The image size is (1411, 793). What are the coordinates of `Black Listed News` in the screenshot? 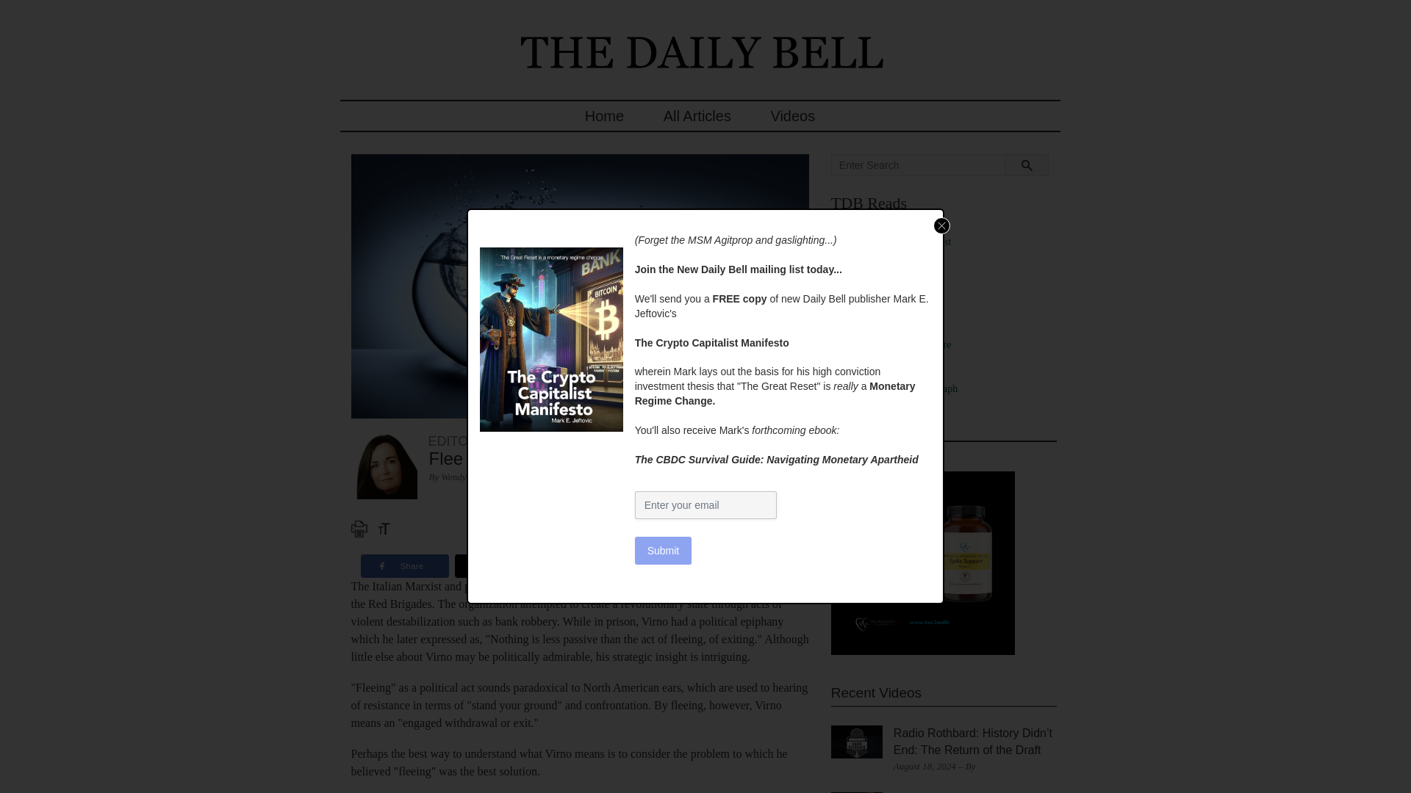 It's located at (900, 270).